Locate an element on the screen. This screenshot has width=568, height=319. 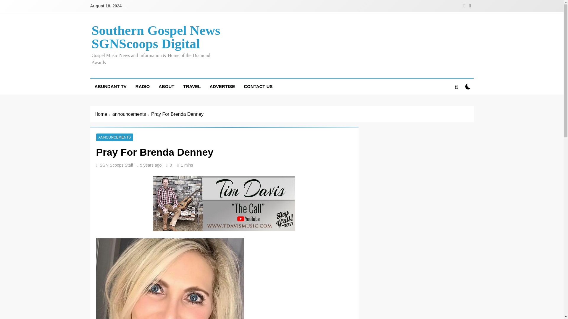
CONTACT US is located at coordinates (258, 86).